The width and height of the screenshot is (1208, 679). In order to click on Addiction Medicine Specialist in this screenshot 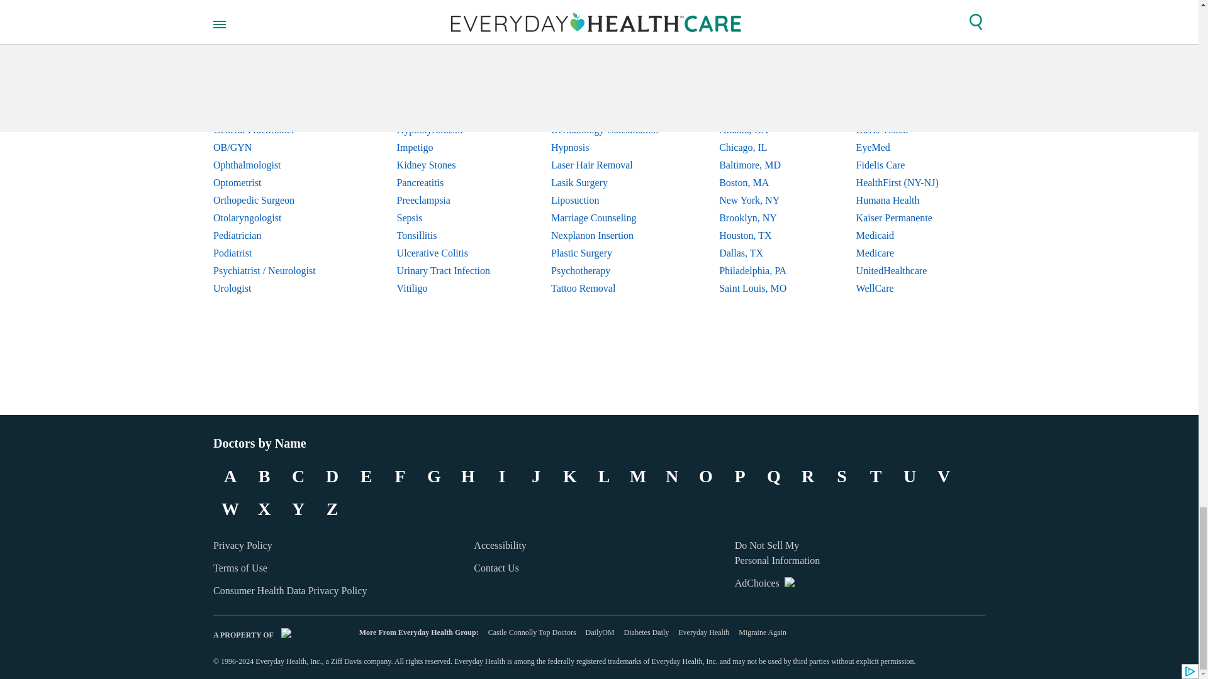, I will do `click(274, 41)`.